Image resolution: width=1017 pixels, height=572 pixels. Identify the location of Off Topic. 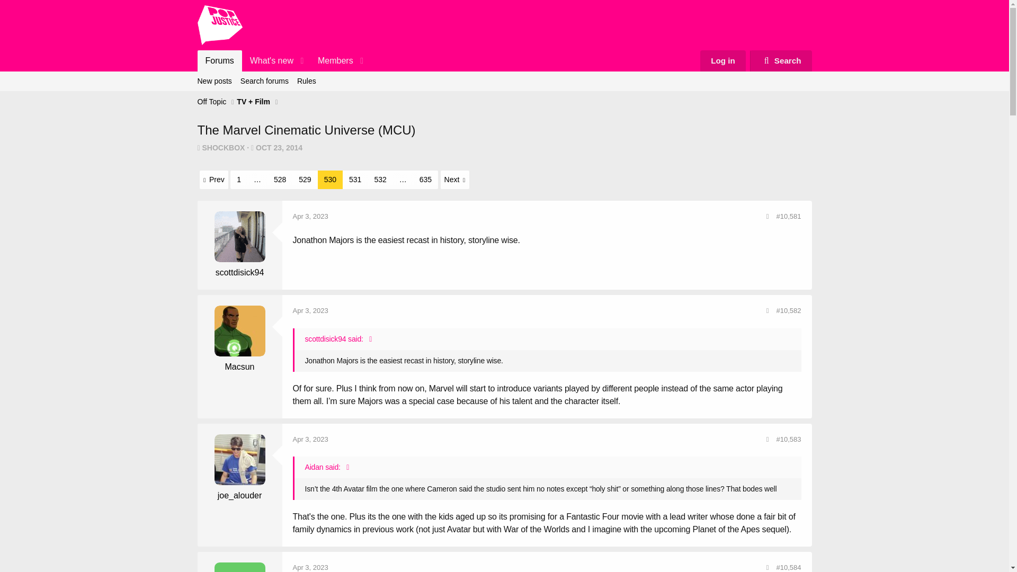
(211, 102).